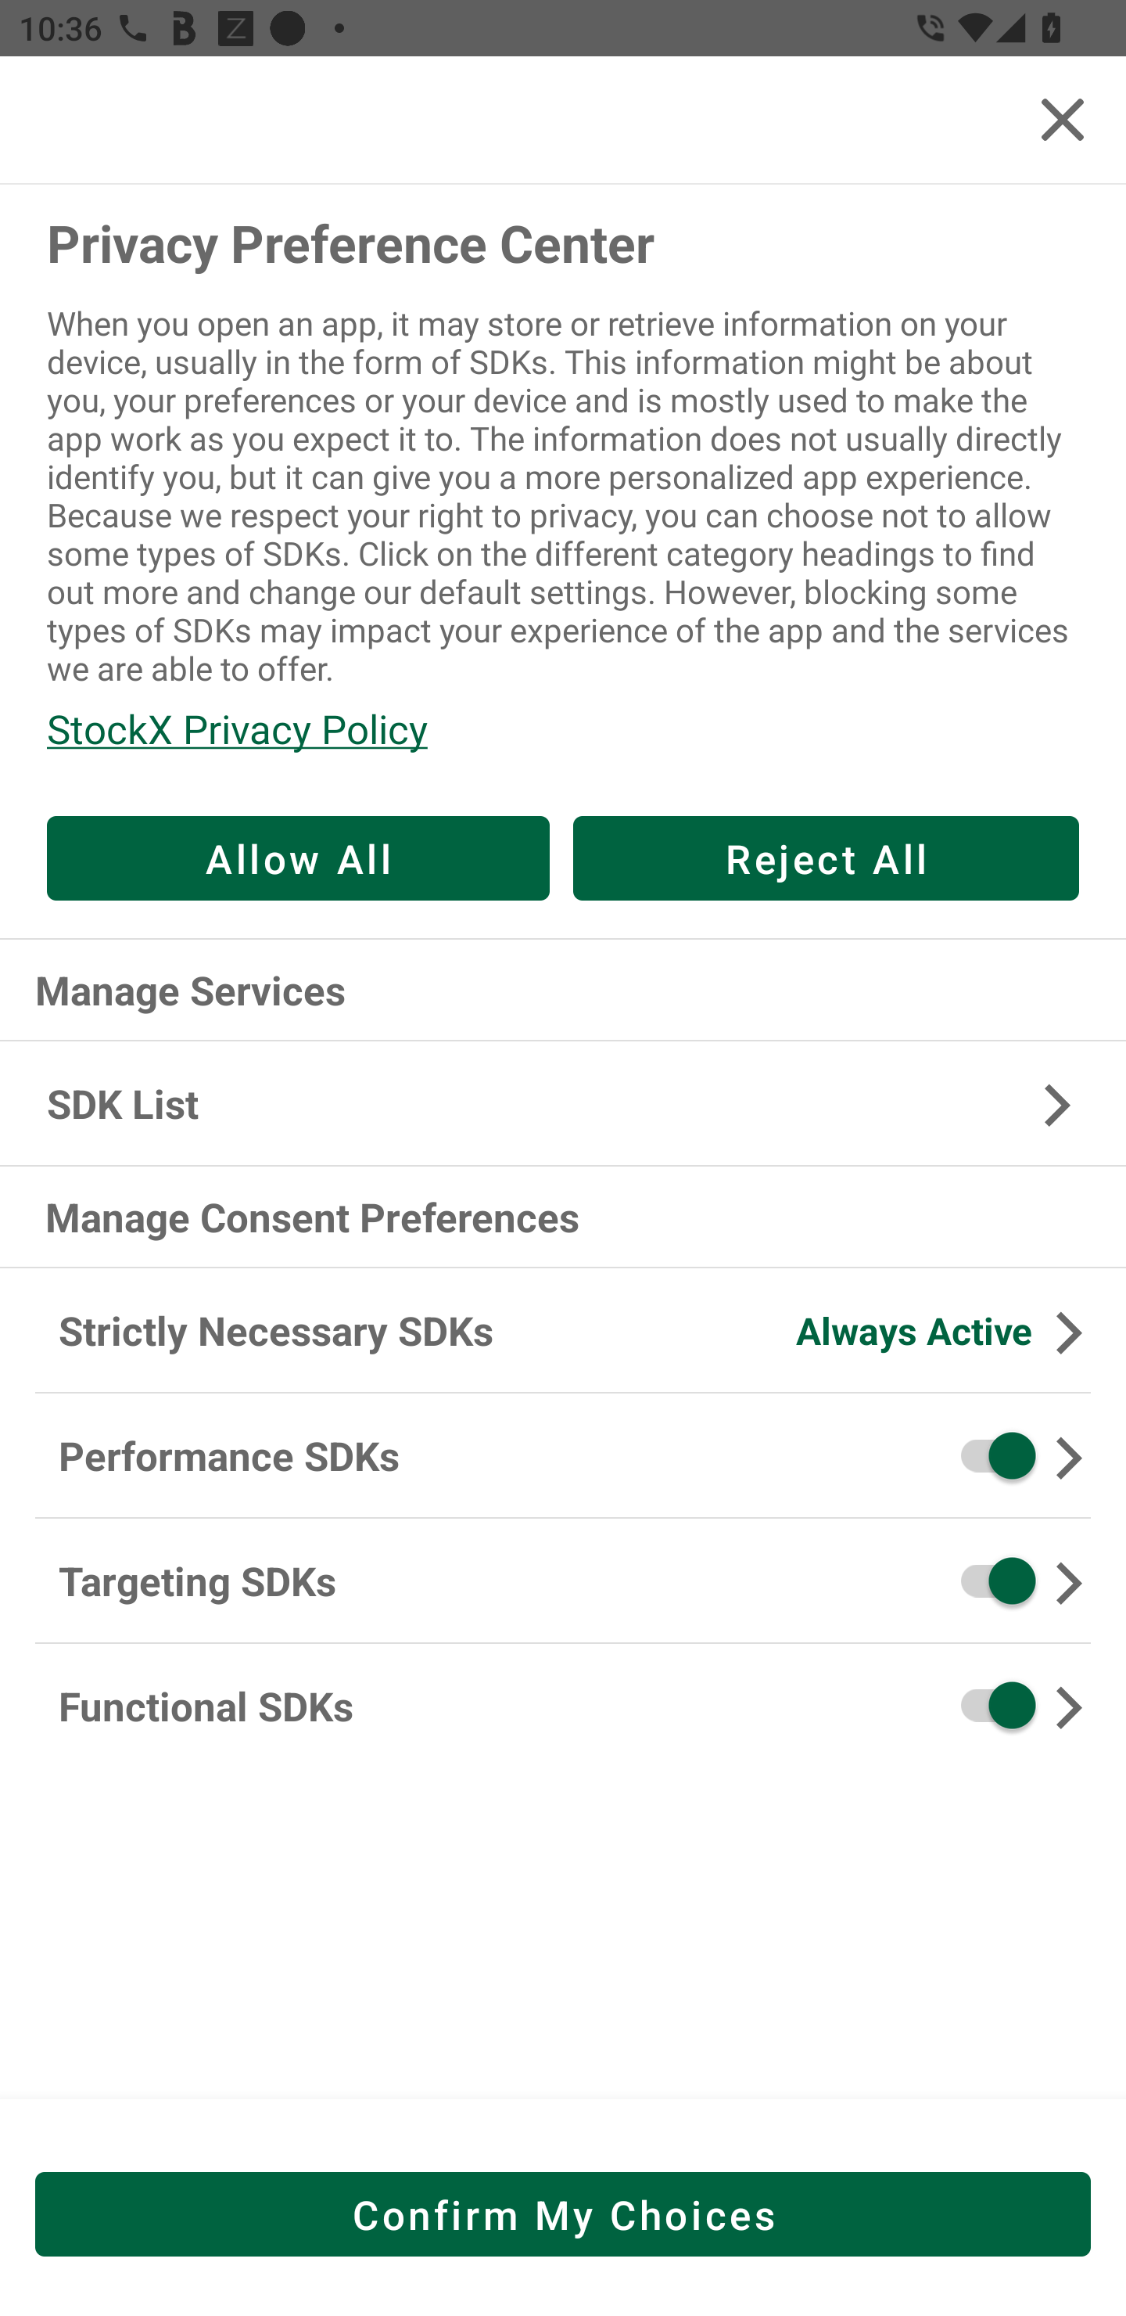 This screenshot has width=1126, height=2316. I want to click on Strictly Necessary SDKs Always Active, so click(563, 1332).